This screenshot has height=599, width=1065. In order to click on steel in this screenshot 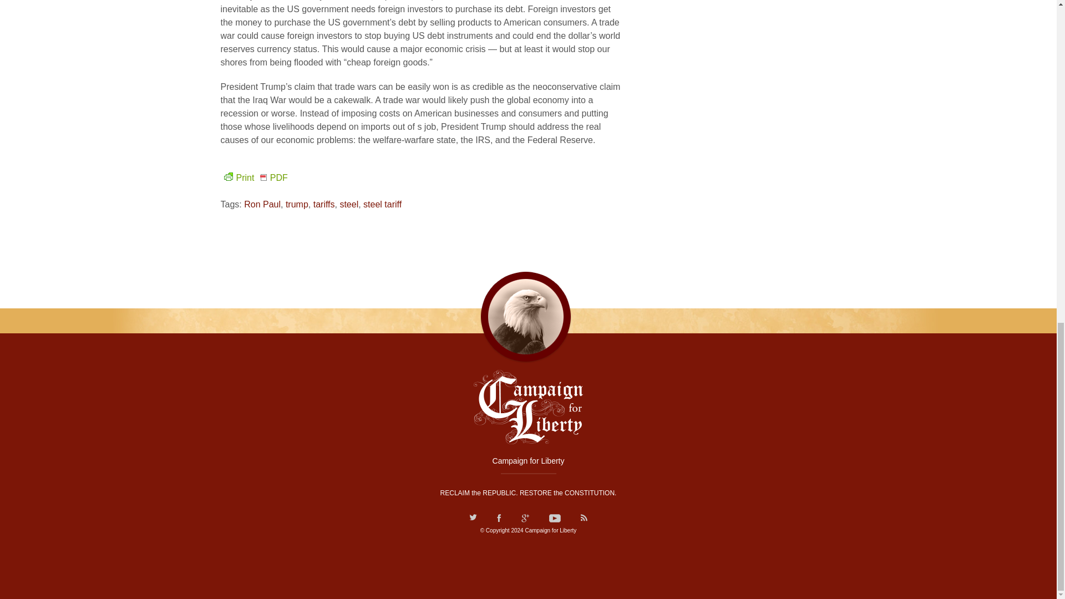, I will do `click(348, 204)`.